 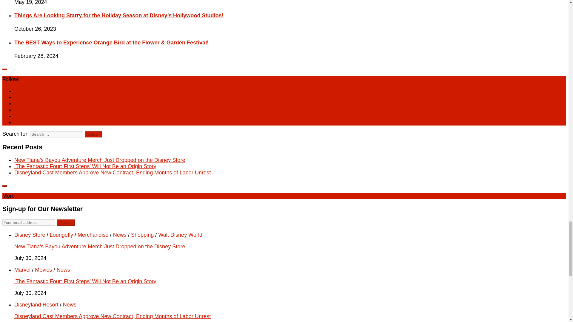 What do you see at coordinates (4, 186) in the screenshot?
I see `Expand Sidebar` at bounding box center [4, 186].